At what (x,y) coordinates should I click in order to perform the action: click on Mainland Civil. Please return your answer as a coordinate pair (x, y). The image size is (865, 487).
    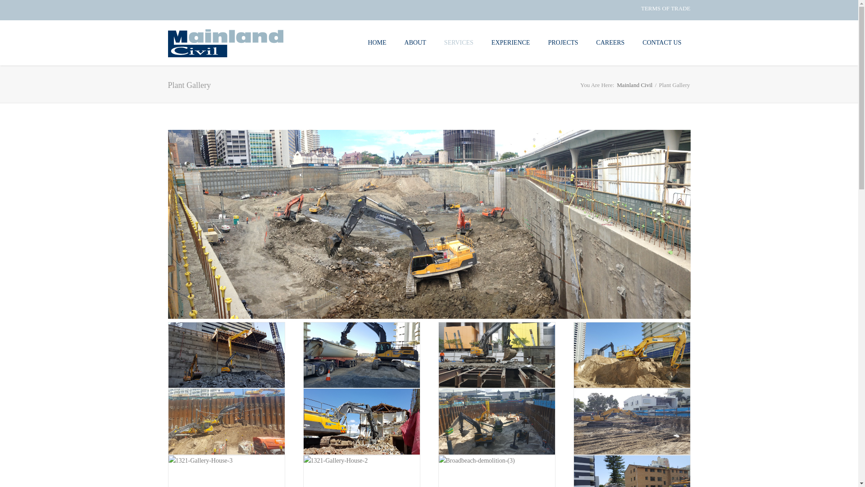
    Looking at the image, I should click on (634, 85).